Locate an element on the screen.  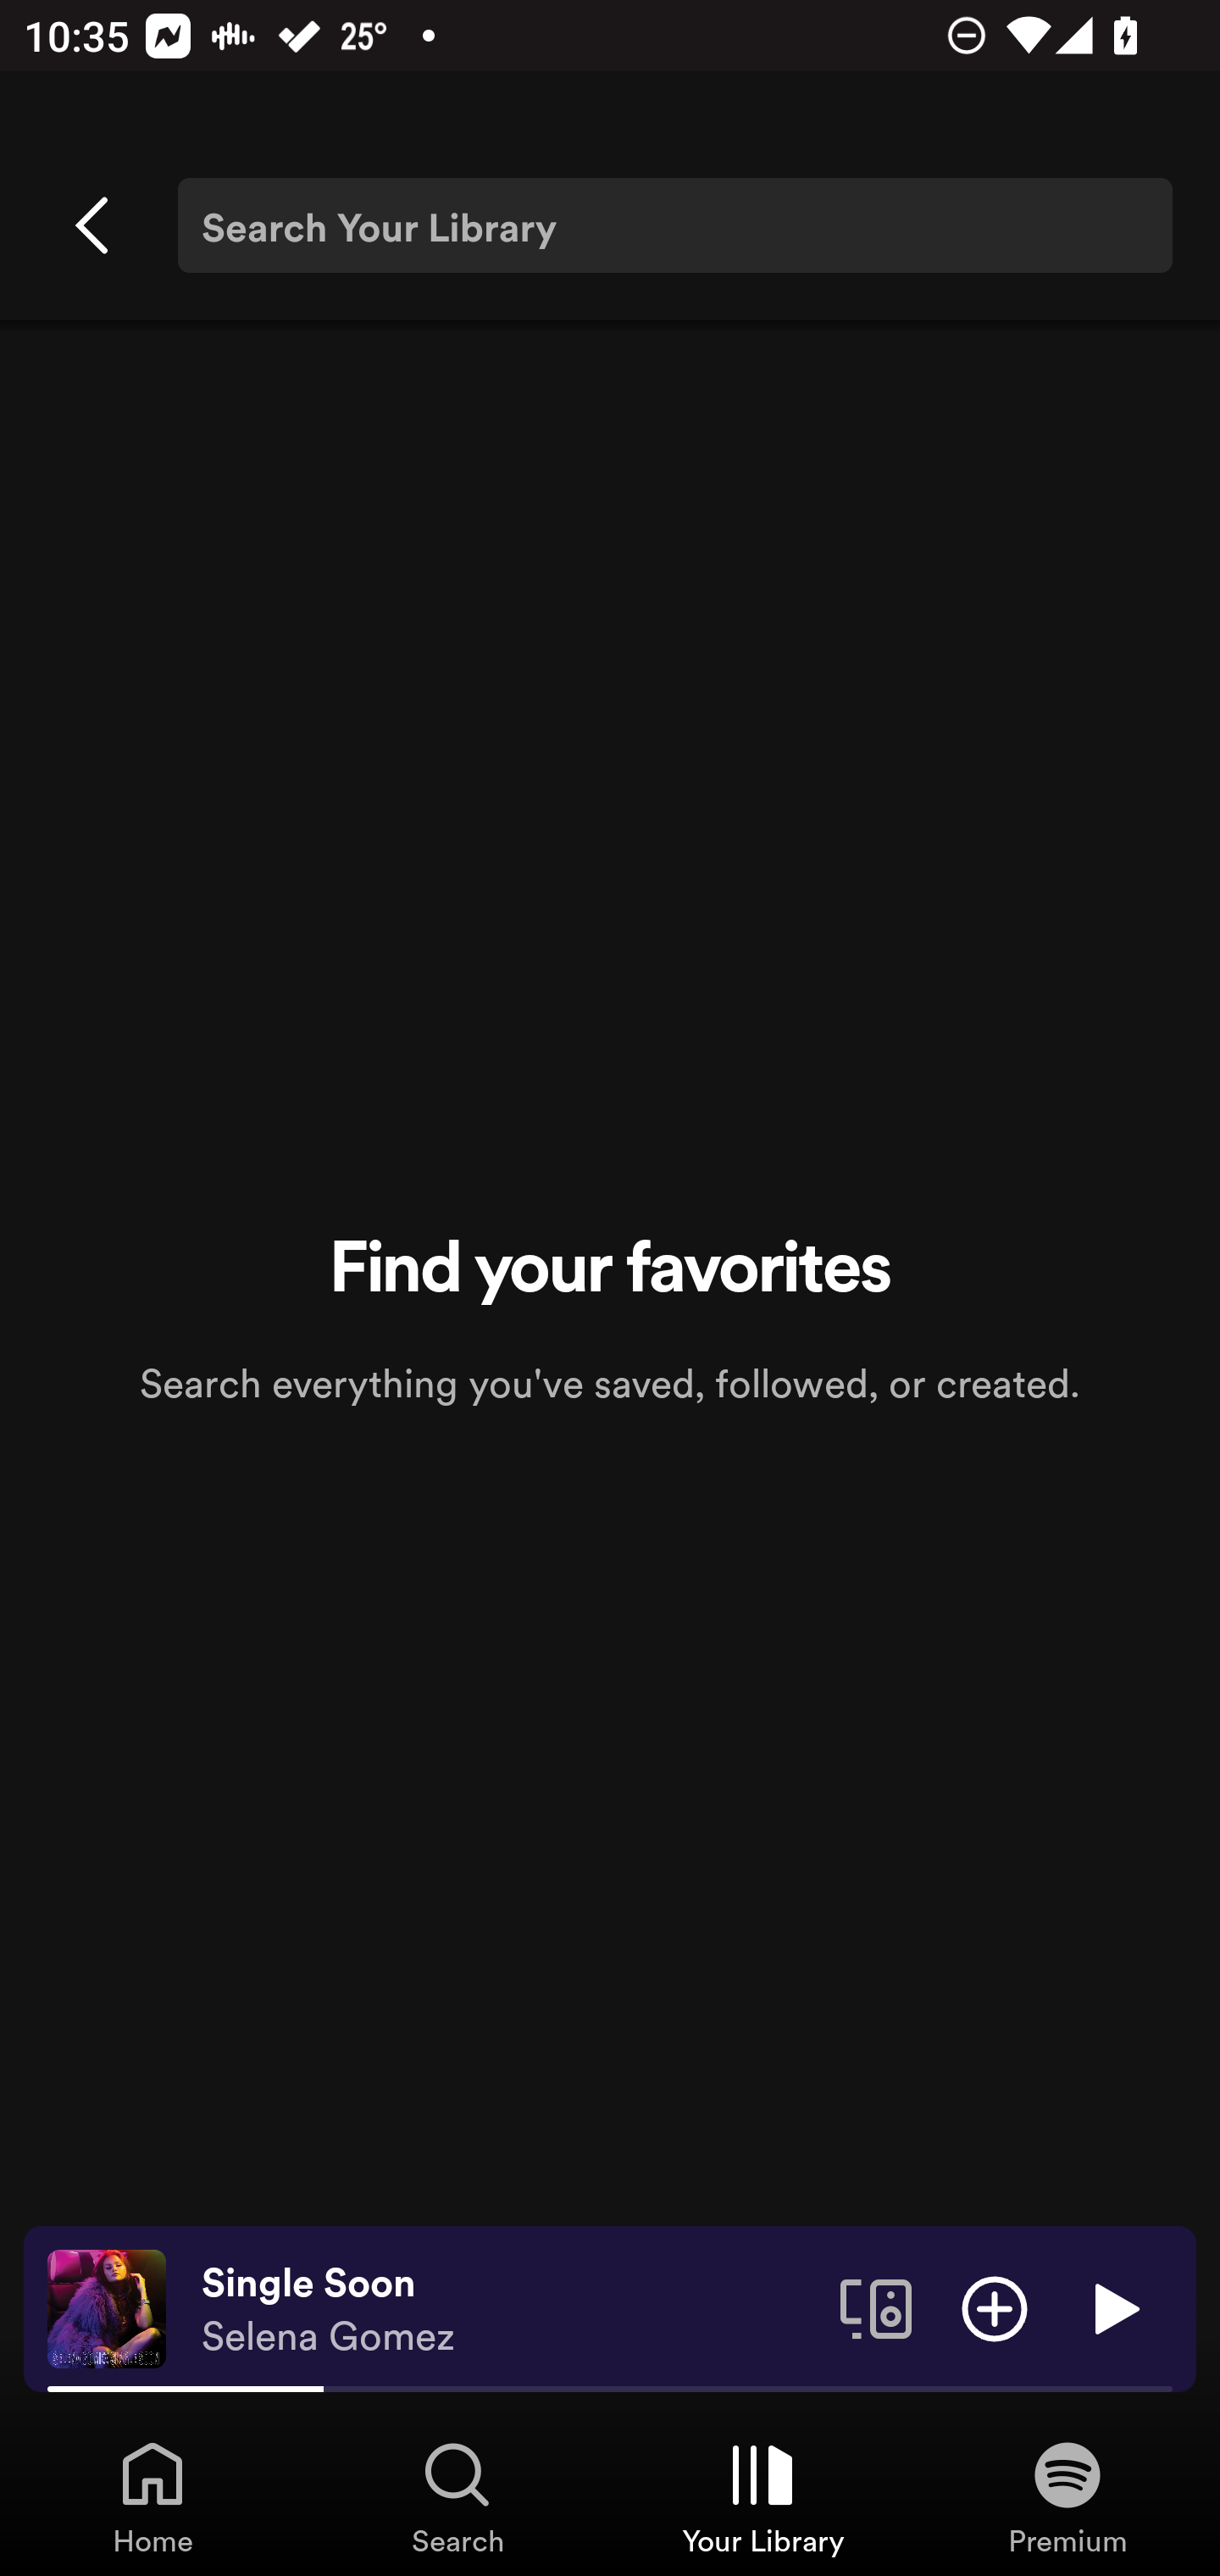
Home, Tab 1 of 4 Home Home is located at coordinates (152, 2496).